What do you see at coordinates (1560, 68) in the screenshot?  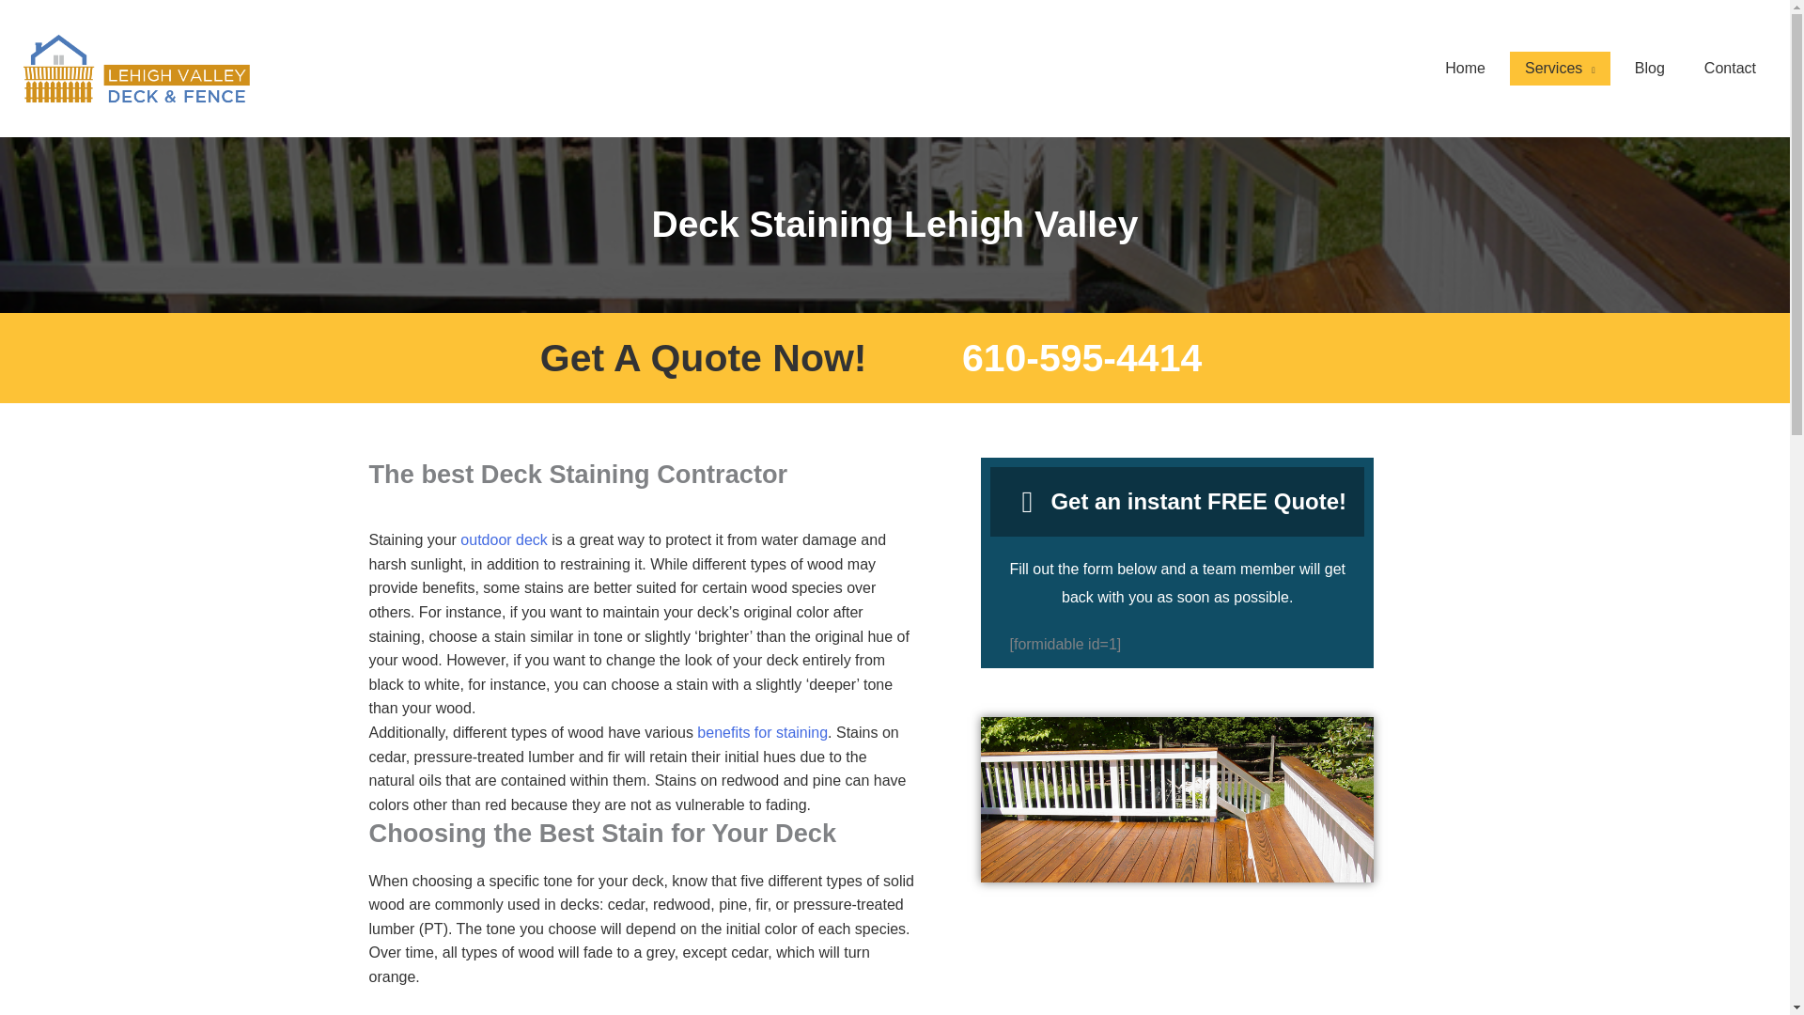 I see `Services` at bounding box center [1560, 68].